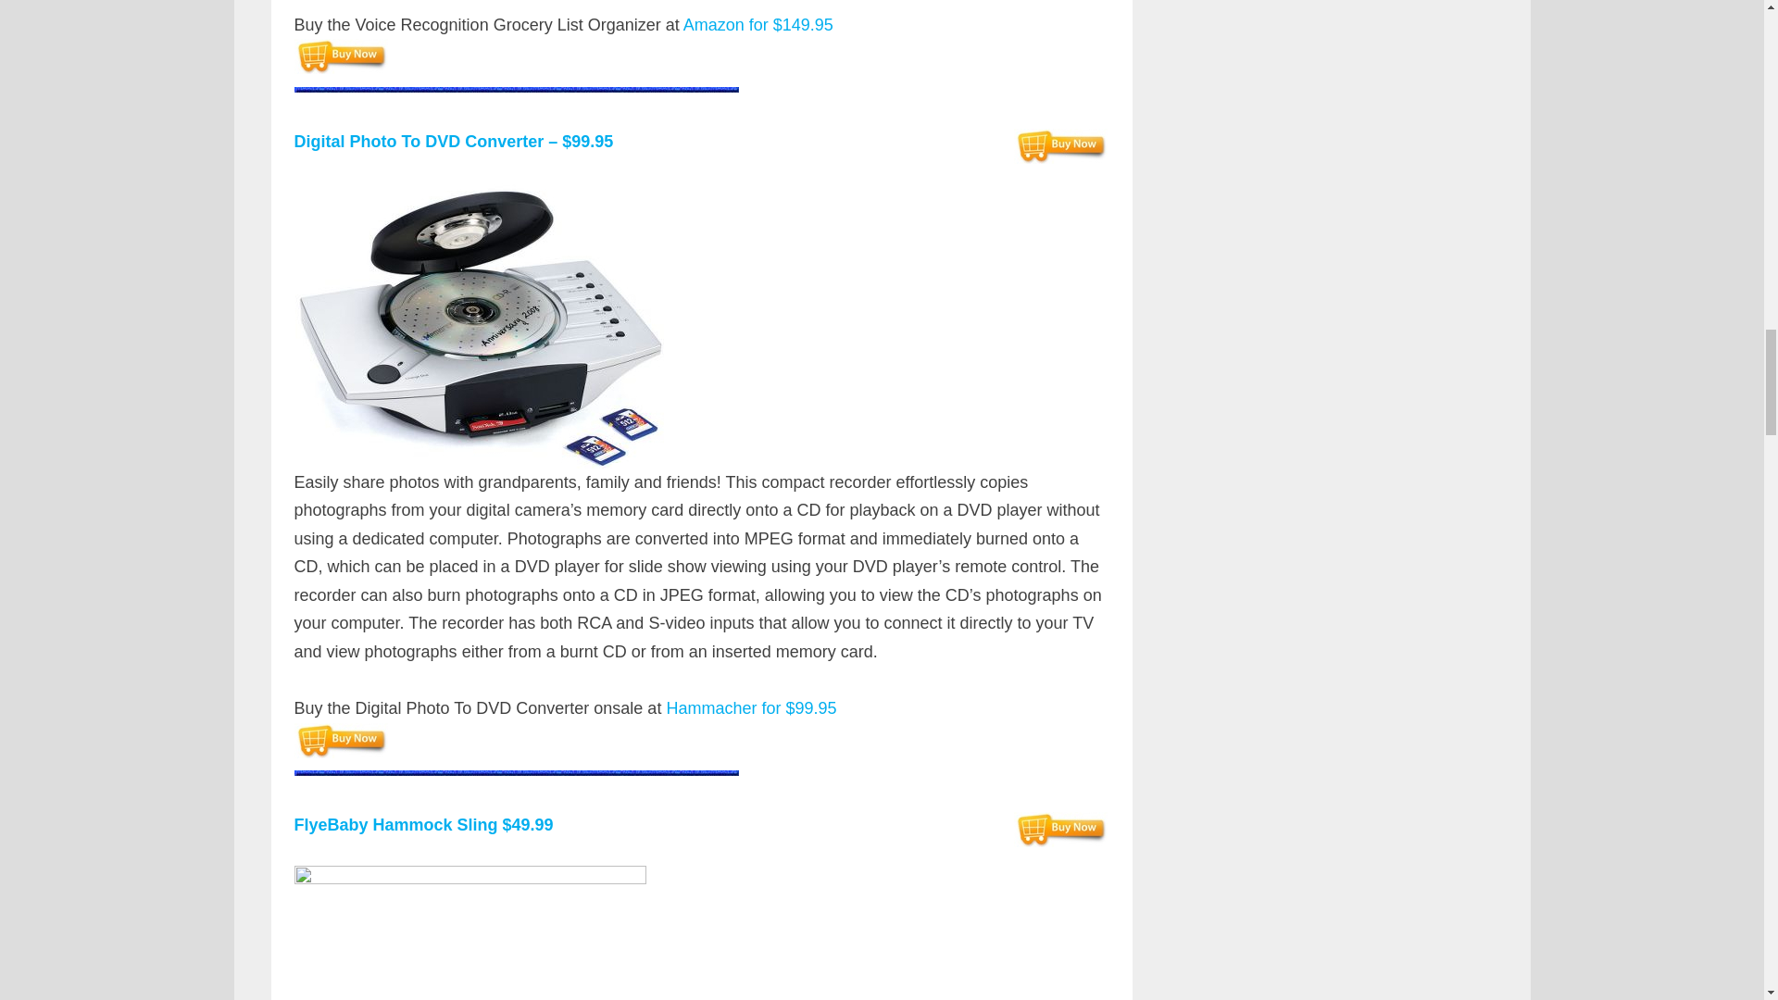  What do you see at coordinates (470, 932) in the screenshot?
I see `flye baby` at bounding box center [470, 932].